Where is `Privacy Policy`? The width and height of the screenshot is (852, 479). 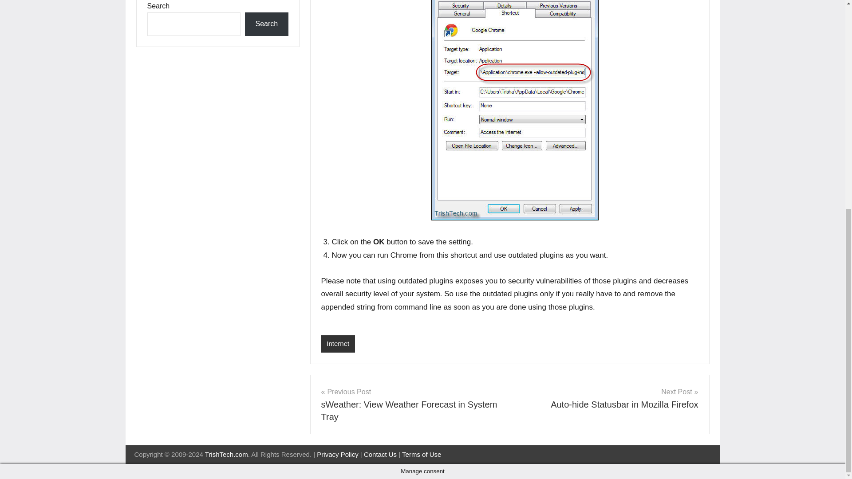
Privacy Policy is located at coordinates (412, 404).